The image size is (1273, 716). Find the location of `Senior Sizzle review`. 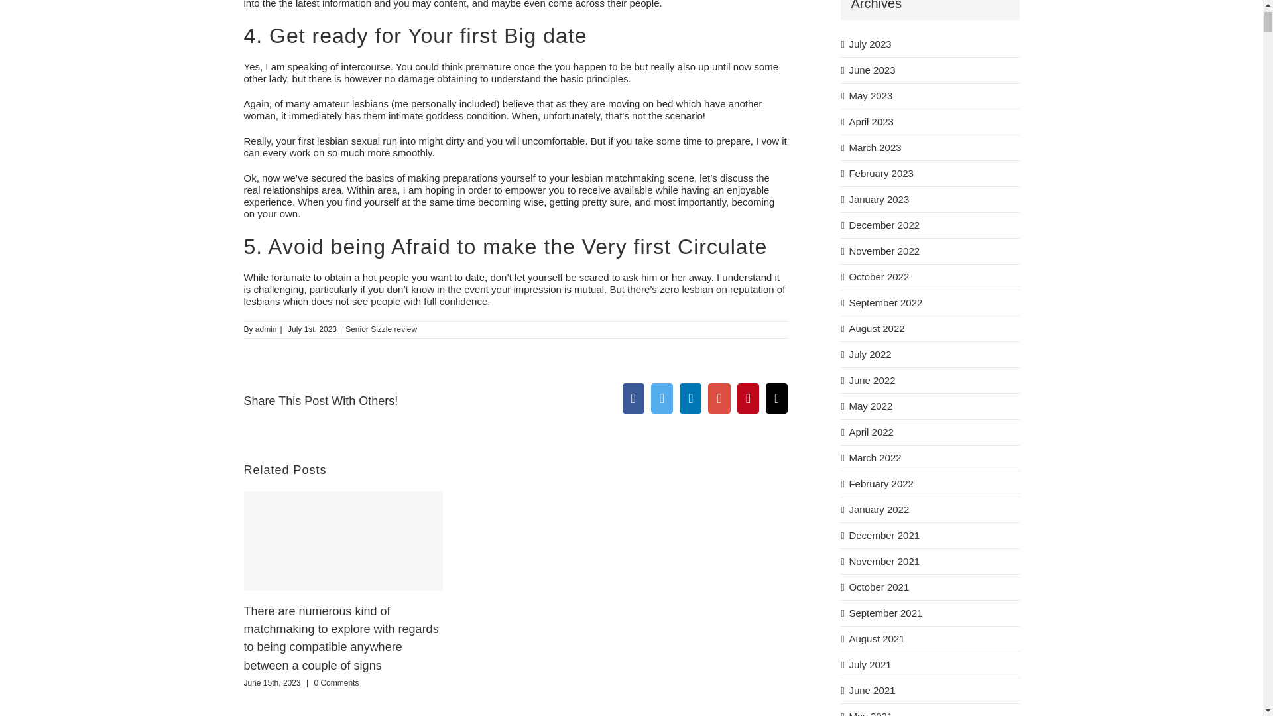

Senior Sizzle review is located at coordinates (381, 329).